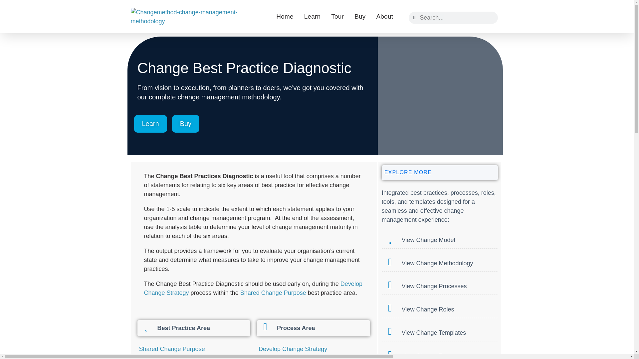 Image resolution: width=639 pixels, height=359 pixels. I want to click on View Change Model, so click(428, 240).